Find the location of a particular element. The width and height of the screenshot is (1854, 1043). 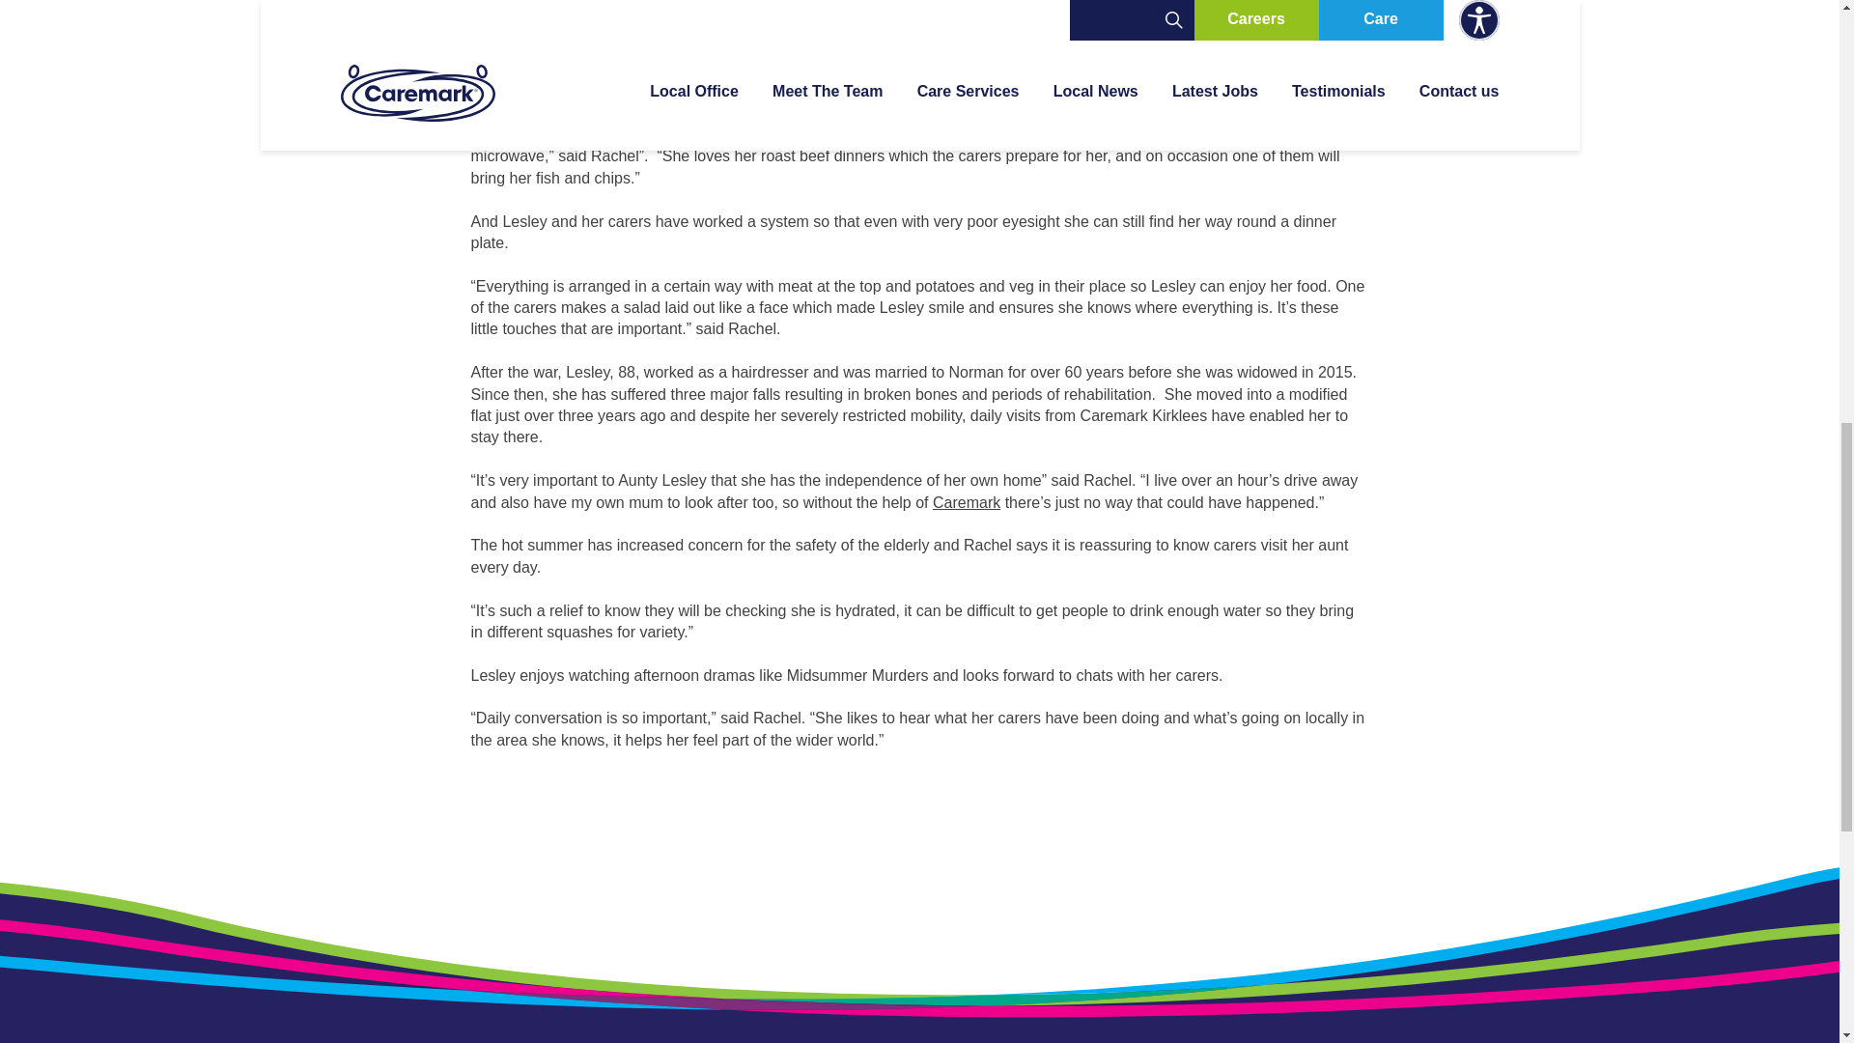

Caremark is located at coordinates (966, 502).